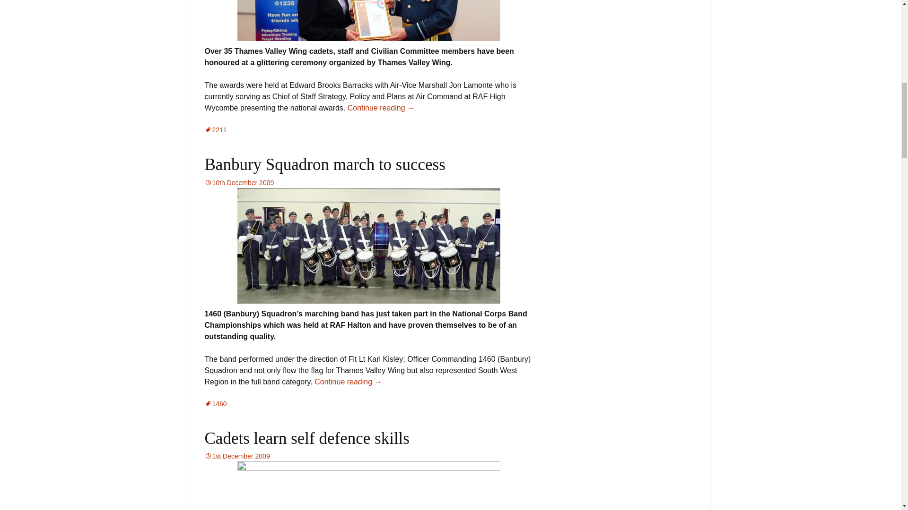  What do you see at coordinates (324, 164) in the screenshot?
I see `Banbury Squadron march to success` at bounding box center [324, 164].